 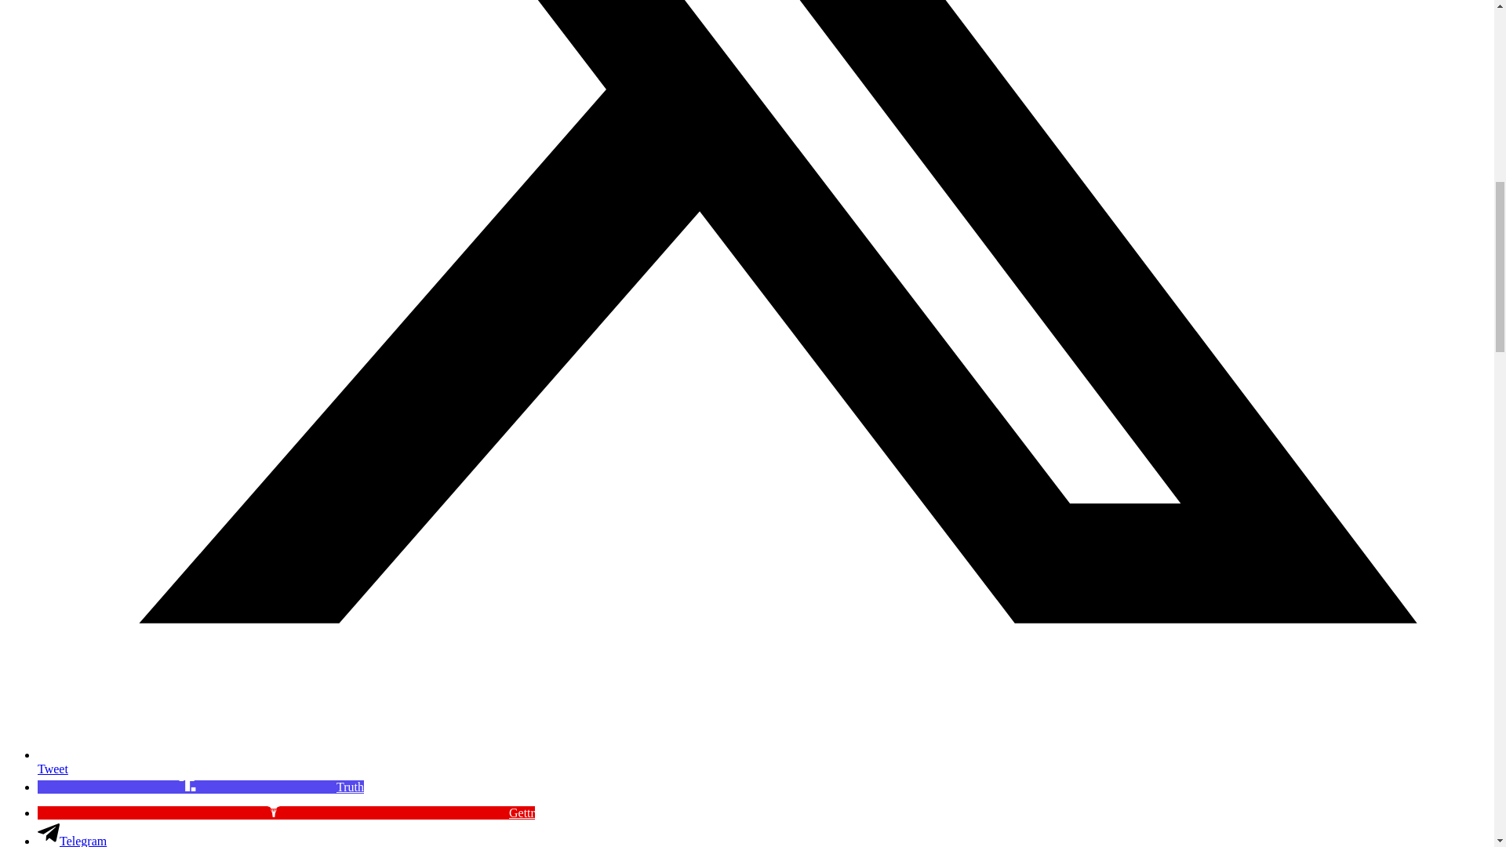 What do you see at coordinates (72, 841) in the screenshot?
I see `Telegram` at bounding box center [72, 841].